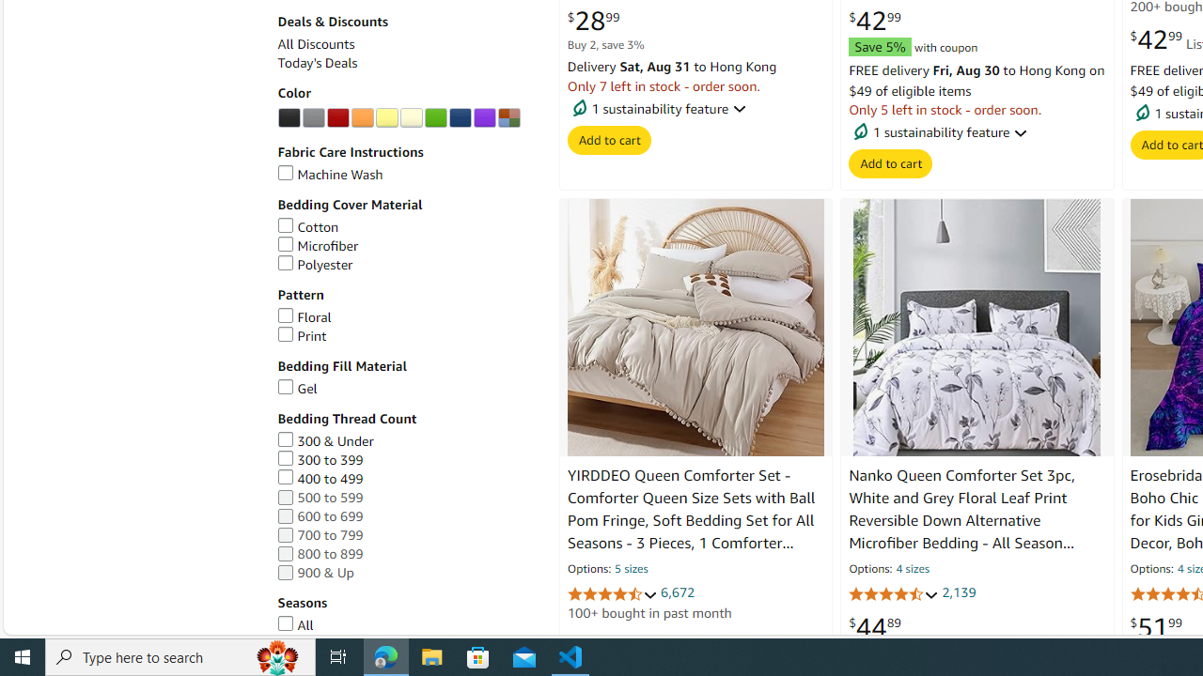 The height and width of the screenshot is (676, 1203). I want to click on All, so click(408, 625).